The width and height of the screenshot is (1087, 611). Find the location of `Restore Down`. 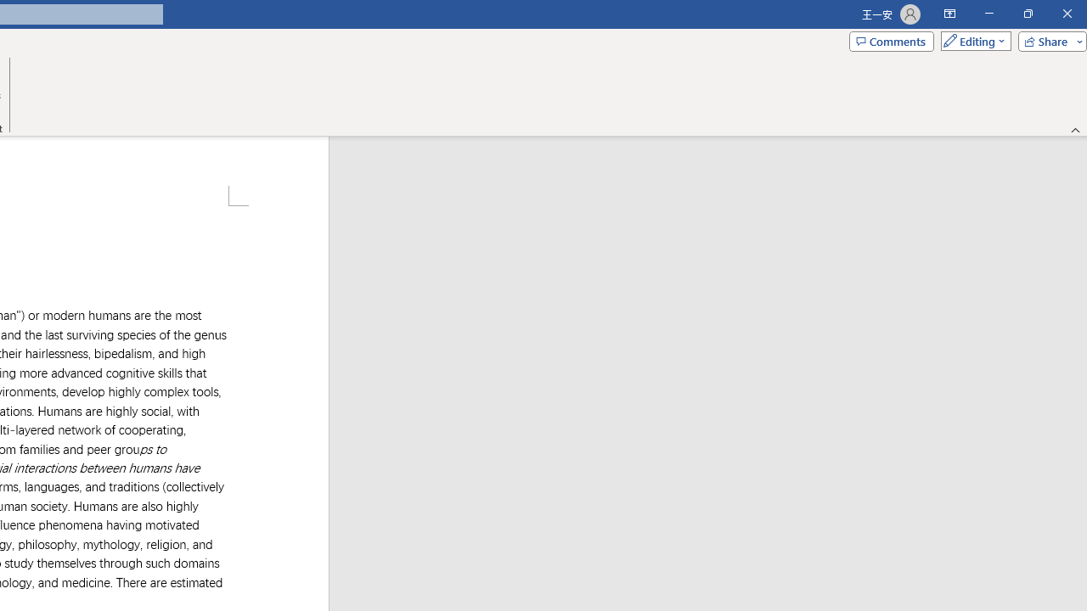

Restore Down is located at coordinates (1028, 14).